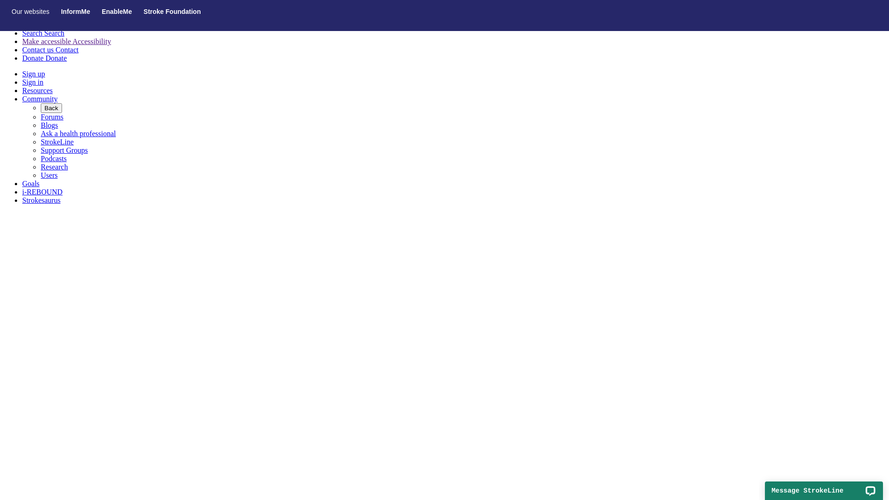 This screenshot has height=500, width=889. I want to click on Strokesaurus, so click(42, 200).